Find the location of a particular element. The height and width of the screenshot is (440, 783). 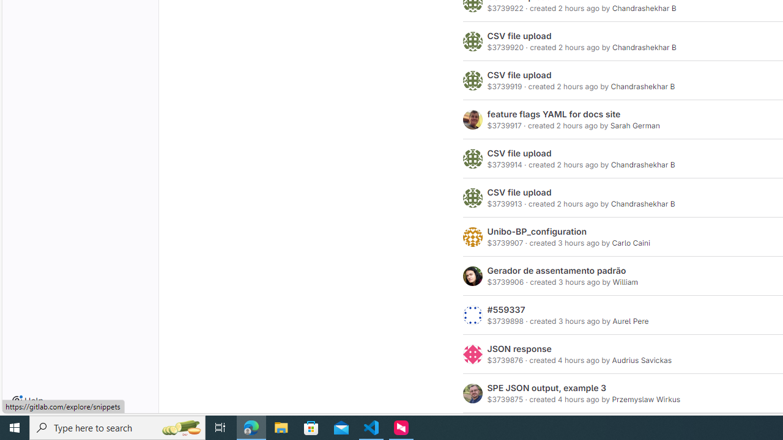

Aurel Pere is located at coordinates (630, 321).